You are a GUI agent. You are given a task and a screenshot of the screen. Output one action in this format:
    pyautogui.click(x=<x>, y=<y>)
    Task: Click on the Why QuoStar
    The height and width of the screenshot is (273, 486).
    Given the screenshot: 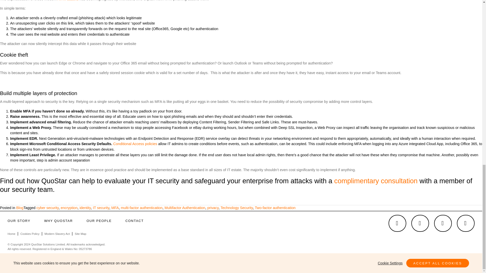 What is the action you would take?
    pyautogui.click(x=58, y=221)
    